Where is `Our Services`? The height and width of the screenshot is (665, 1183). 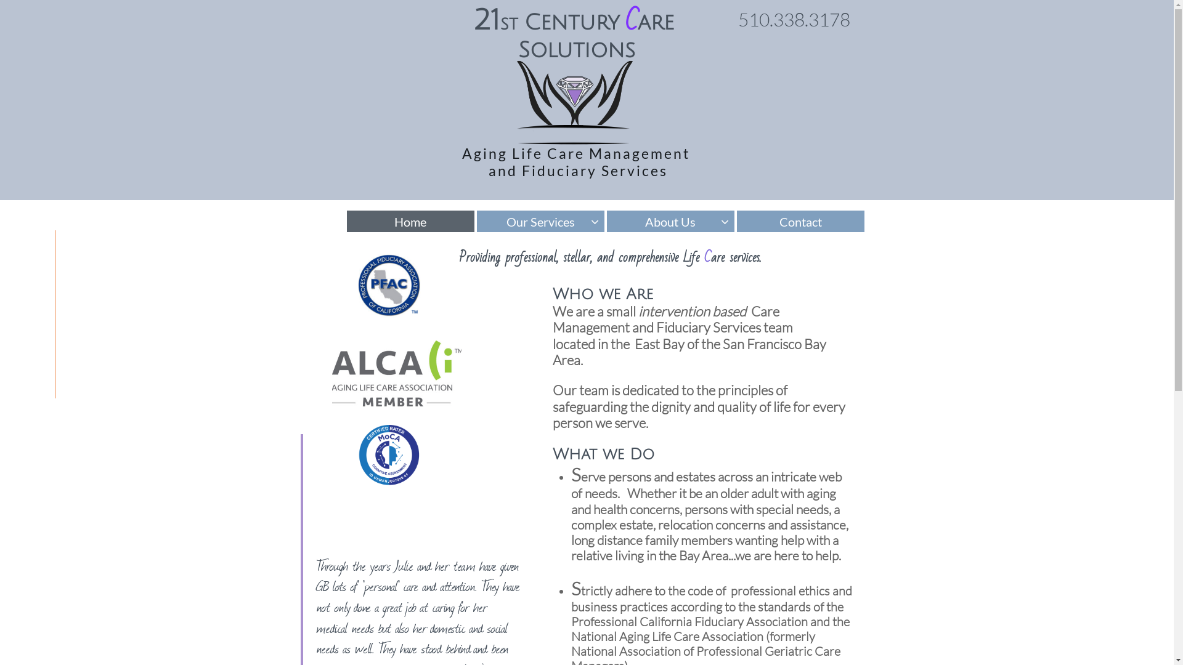
Our Services is located at coordinates (541, 222).